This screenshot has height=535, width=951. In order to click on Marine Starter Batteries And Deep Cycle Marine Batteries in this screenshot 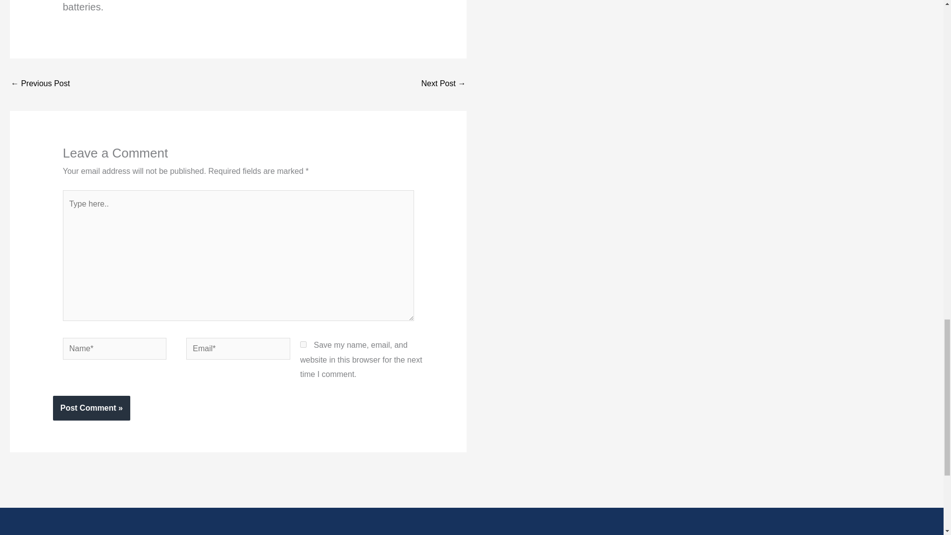, I will do `click(40, 84)`.